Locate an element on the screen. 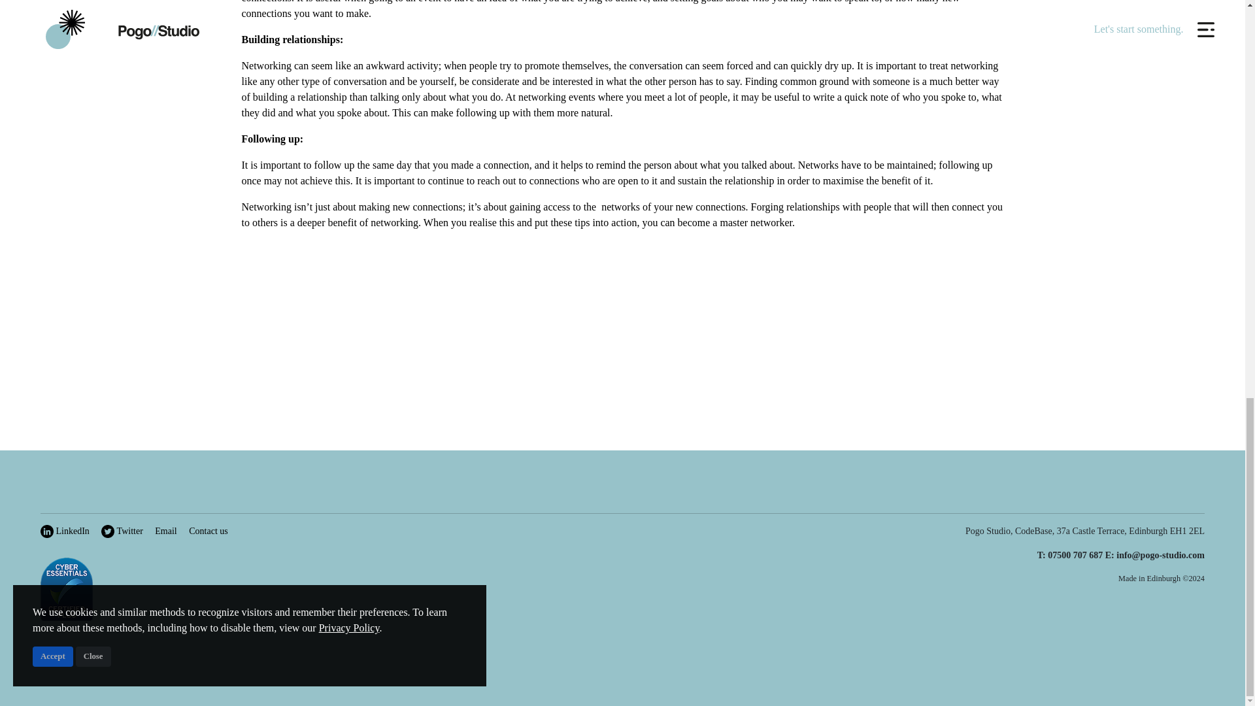 The height and width of the screenshot is (706, 1255). Twitter is located at coordinates (122, 531).